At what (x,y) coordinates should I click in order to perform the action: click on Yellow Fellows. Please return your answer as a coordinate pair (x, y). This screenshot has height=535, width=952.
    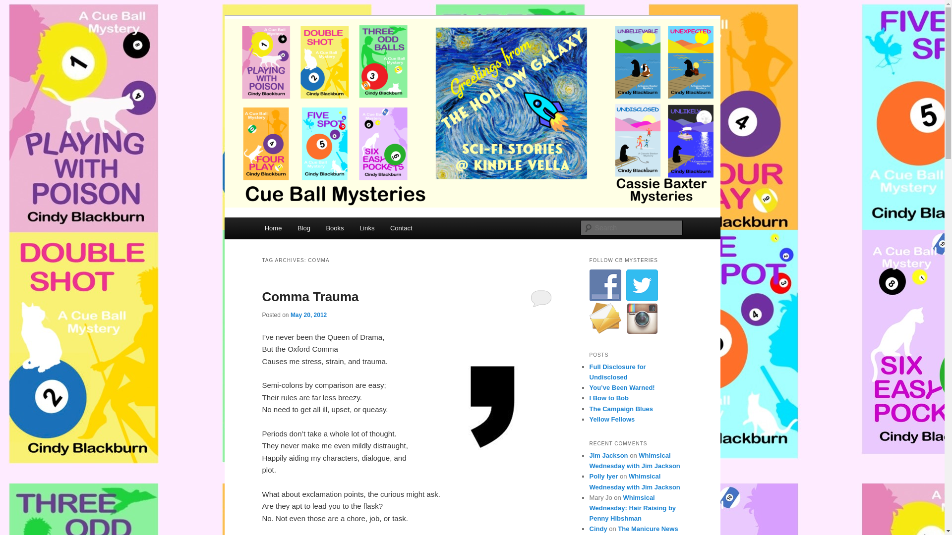
    Looking at the image, I should click on (612, 419).